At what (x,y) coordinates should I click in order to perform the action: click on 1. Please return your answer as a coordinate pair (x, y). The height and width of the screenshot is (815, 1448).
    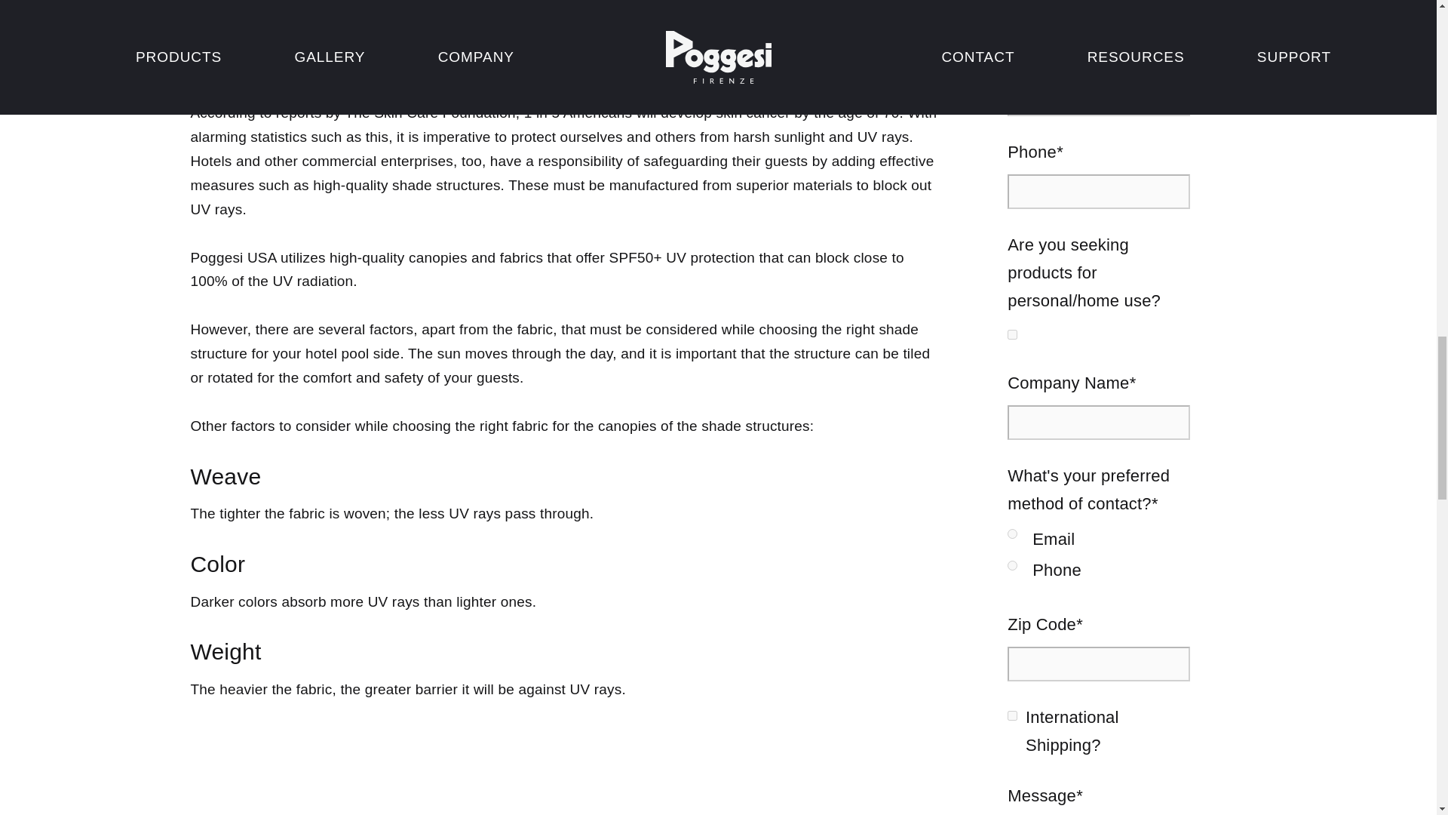
    Looking at the image, I should click on (1012, 335).